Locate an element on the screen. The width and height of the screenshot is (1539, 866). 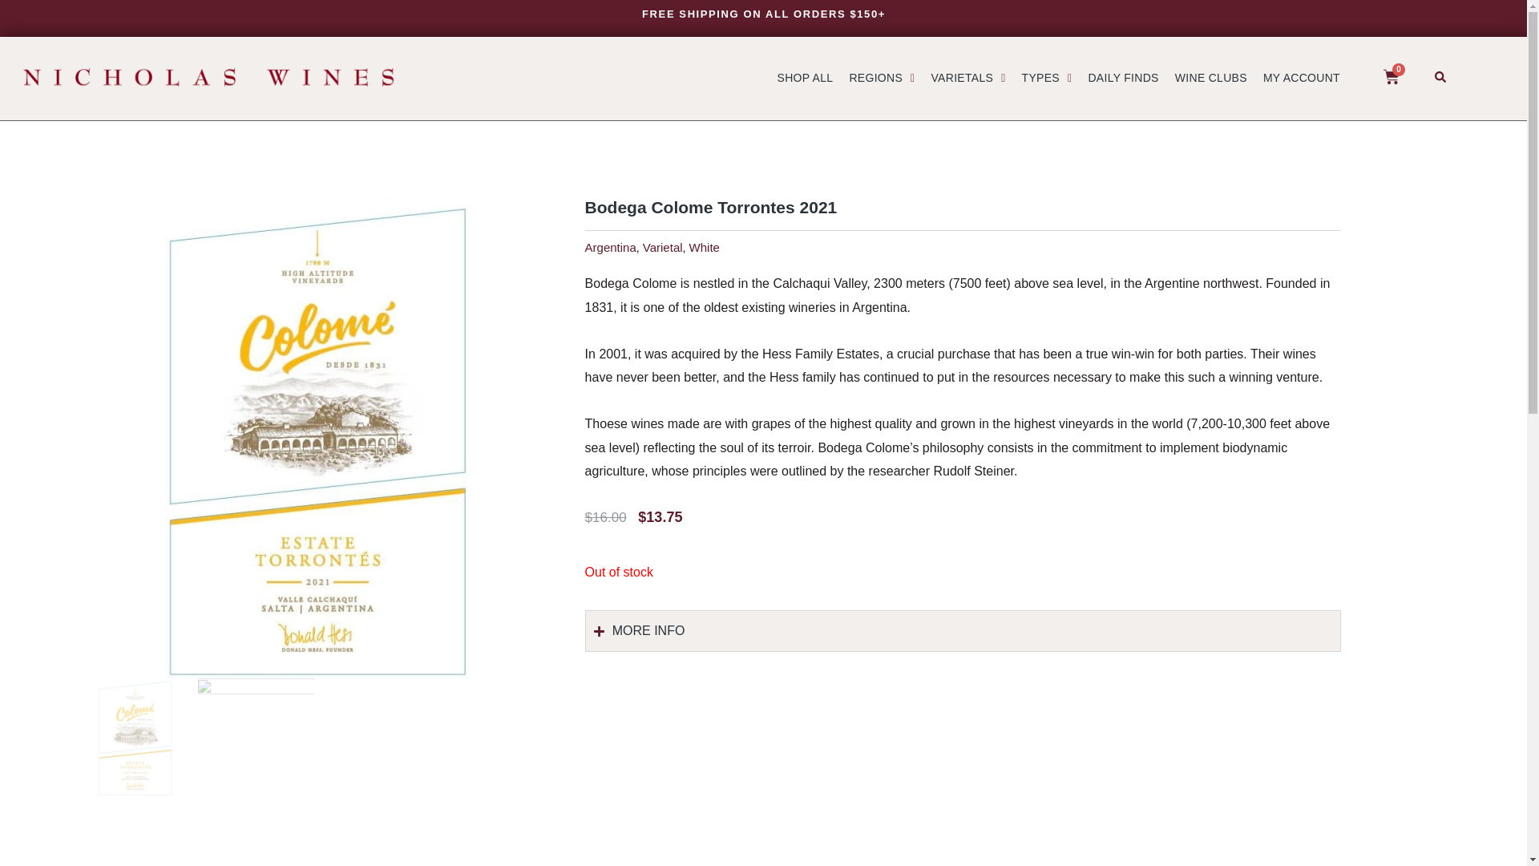
VARIETALS is located at coordinates (967, 77).